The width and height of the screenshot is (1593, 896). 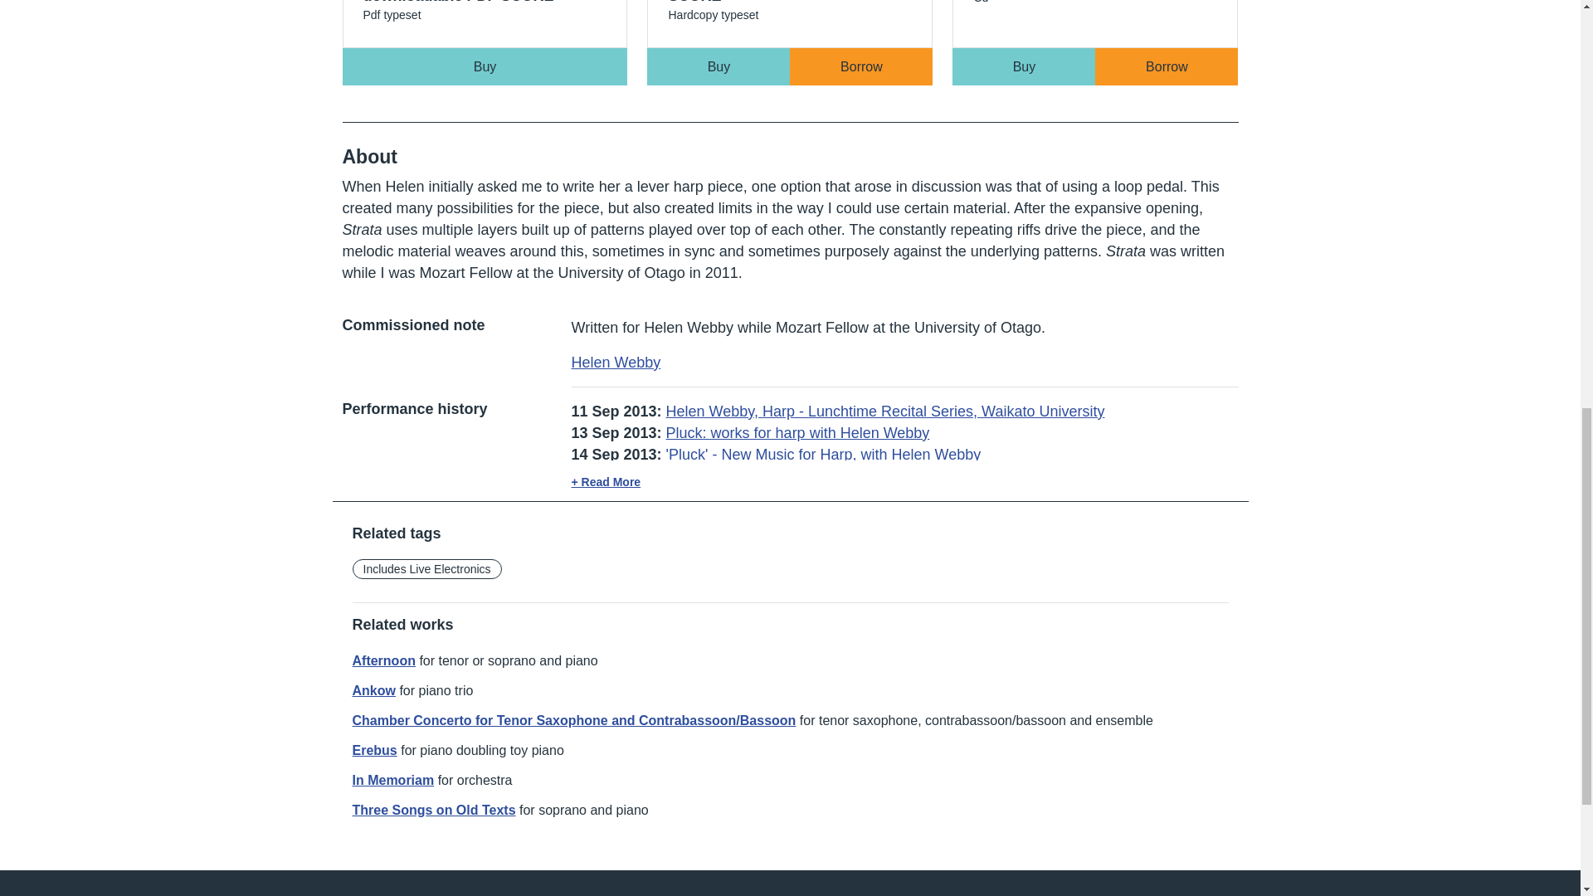 I want to click on Pluck: works for harp with Helen Webby, so click(x=485, y=66).